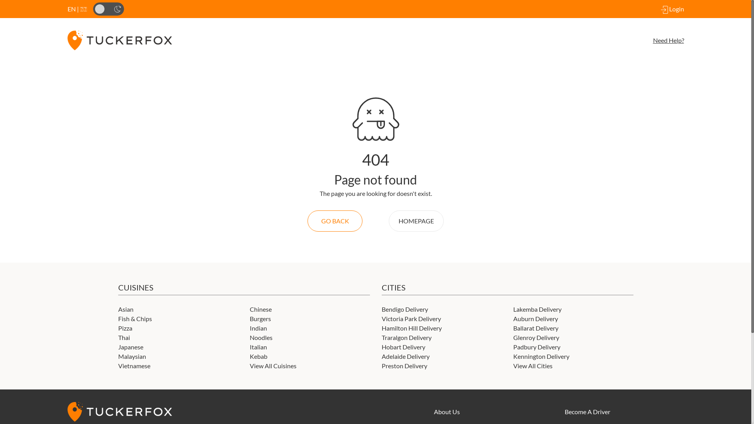 This screenshot has width=754, height=424. Describe the element at coordinates (258, 328) in the screenshot. I see `Indian` at that location.